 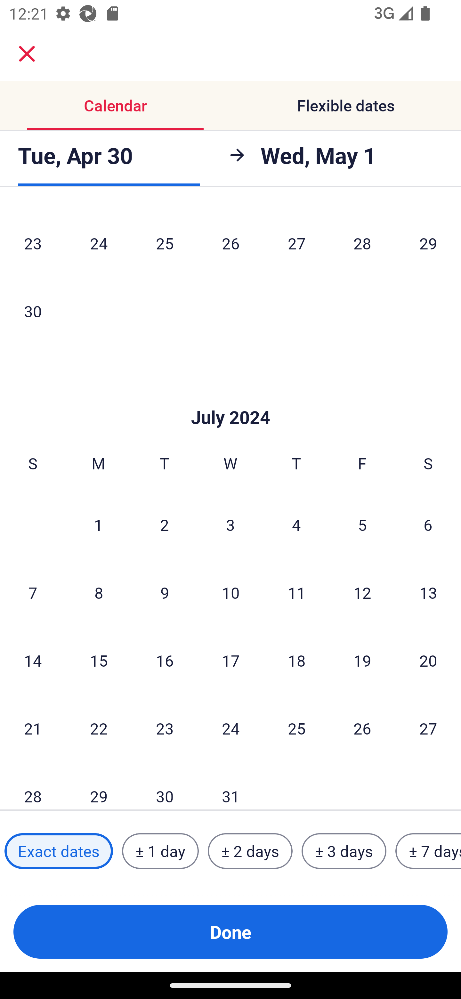 I want to click on 4 Thursday, July 4, 2024, so click(x=296, y=524).